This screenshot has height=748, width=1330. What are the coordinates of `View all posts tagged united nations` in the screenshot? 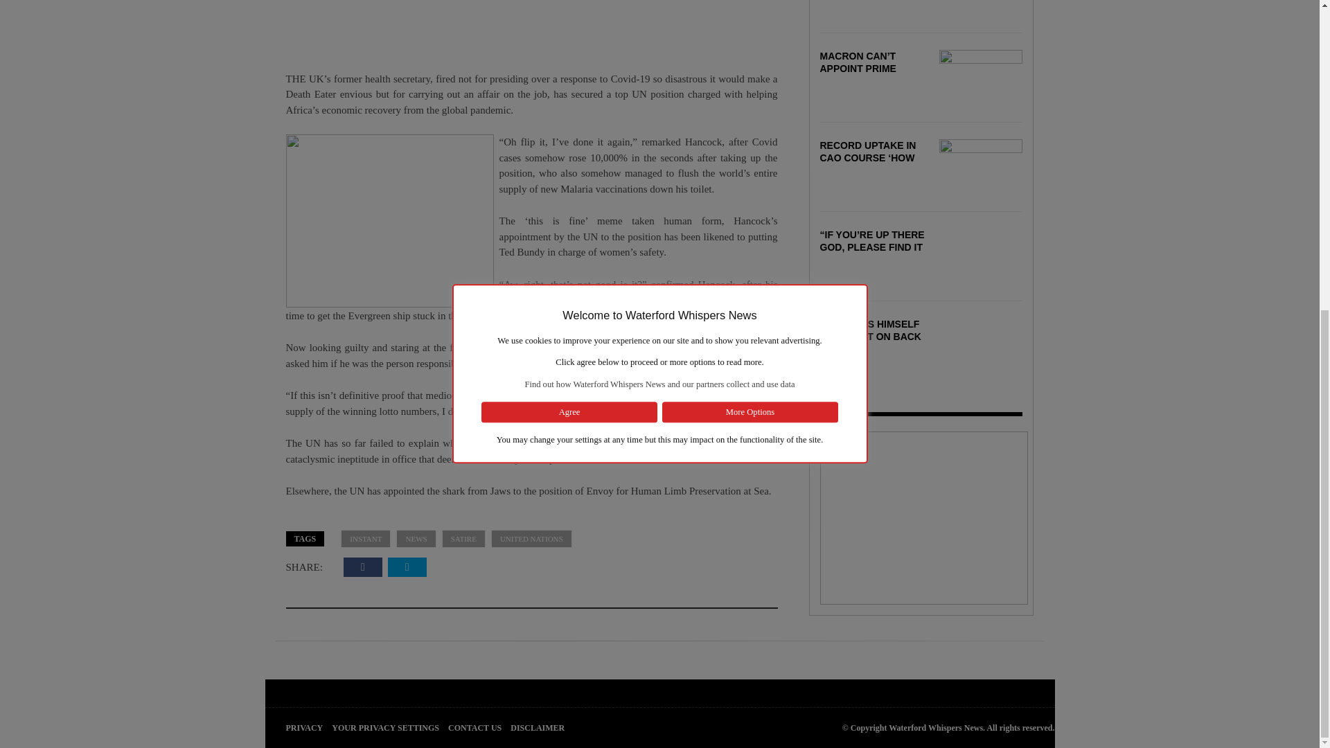 It's located at (531, 539).